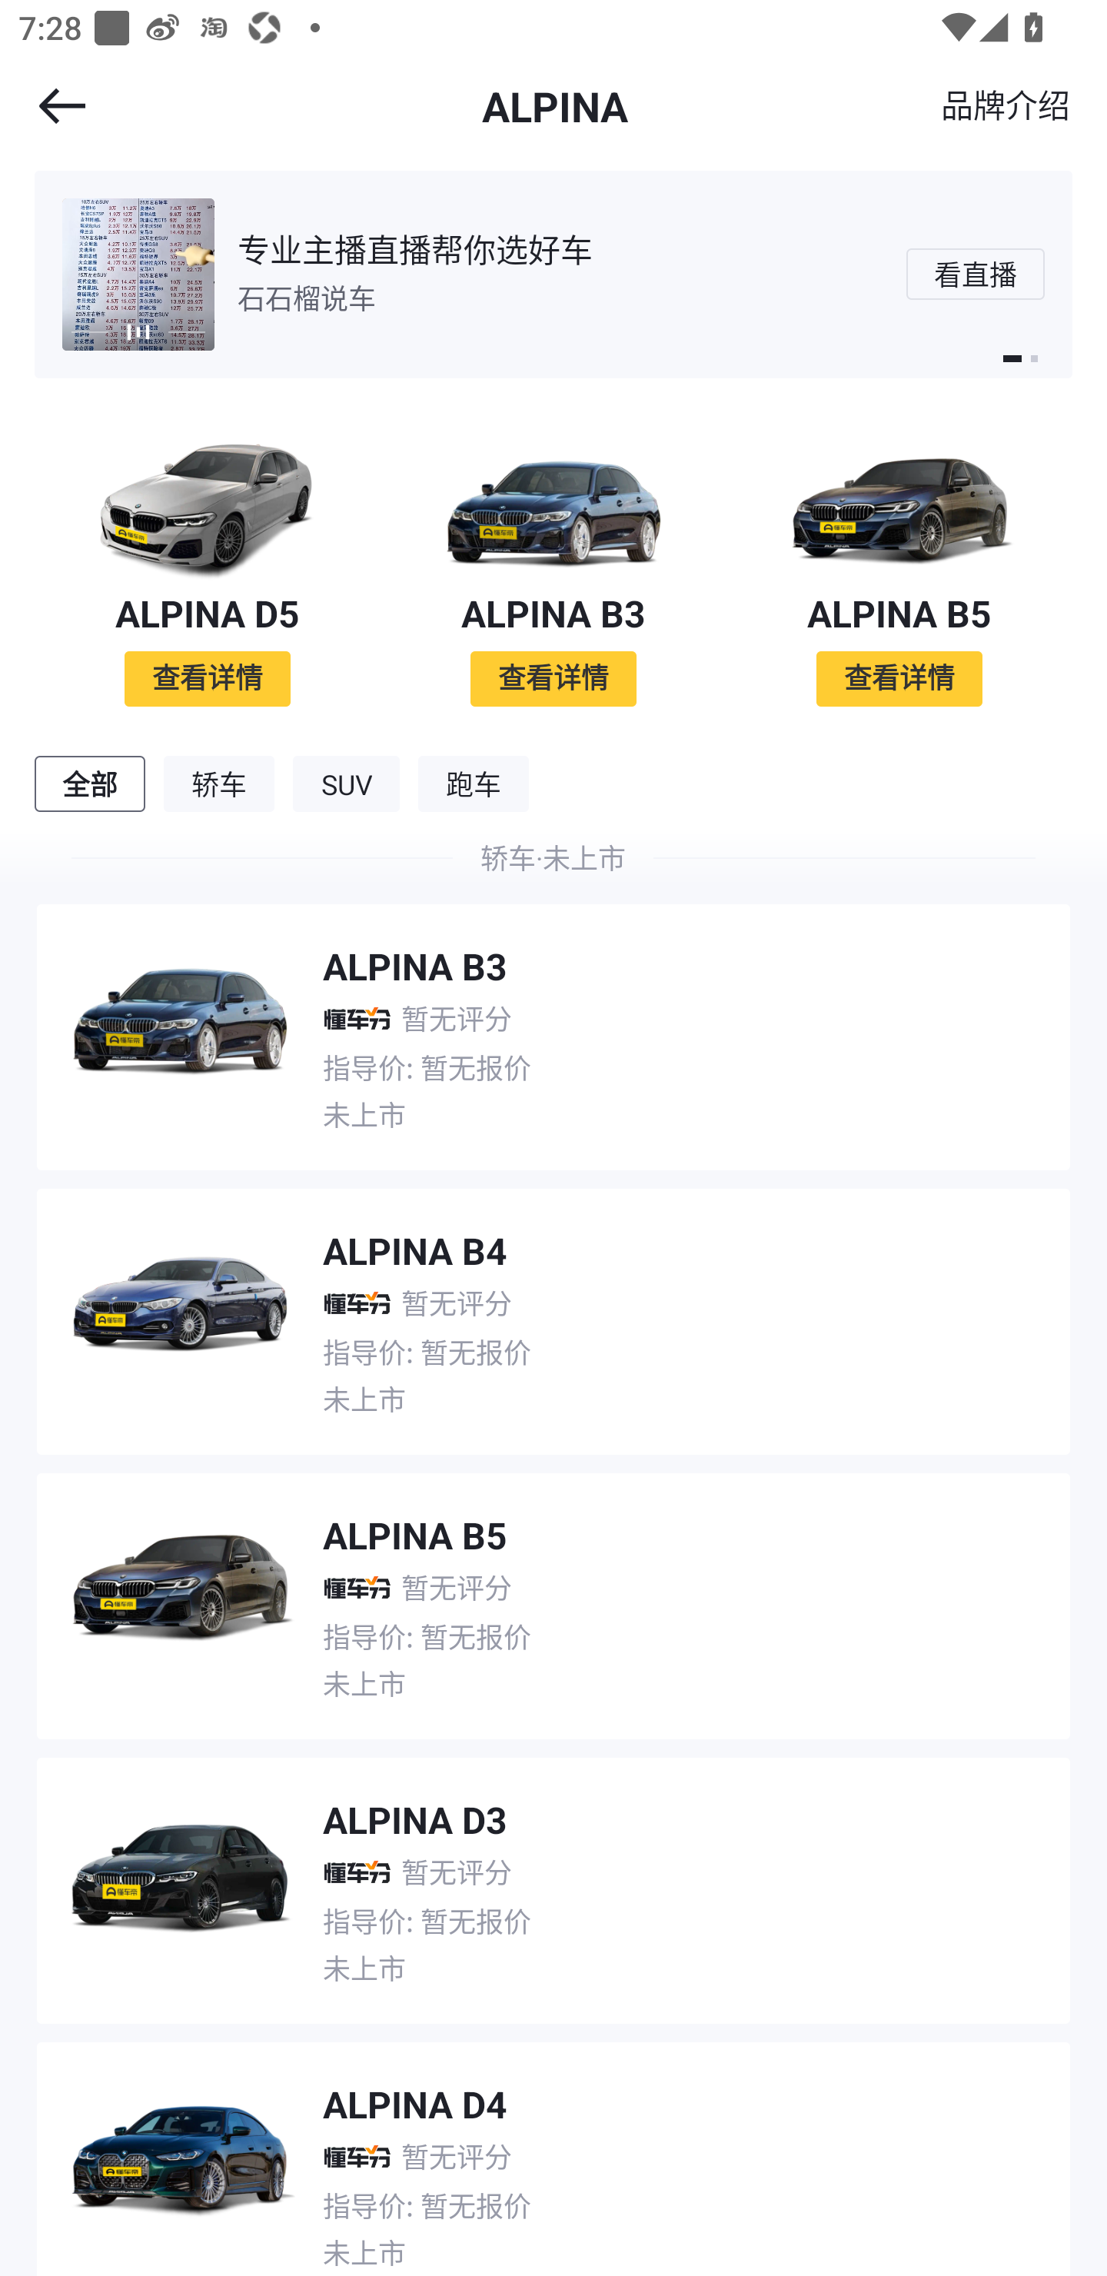  What do you see at coordinates (553, 274) in the screenshot?
I see `专业主播直播帮你选好车 石石榴说车 看直播` at bounding box center [553, 274].